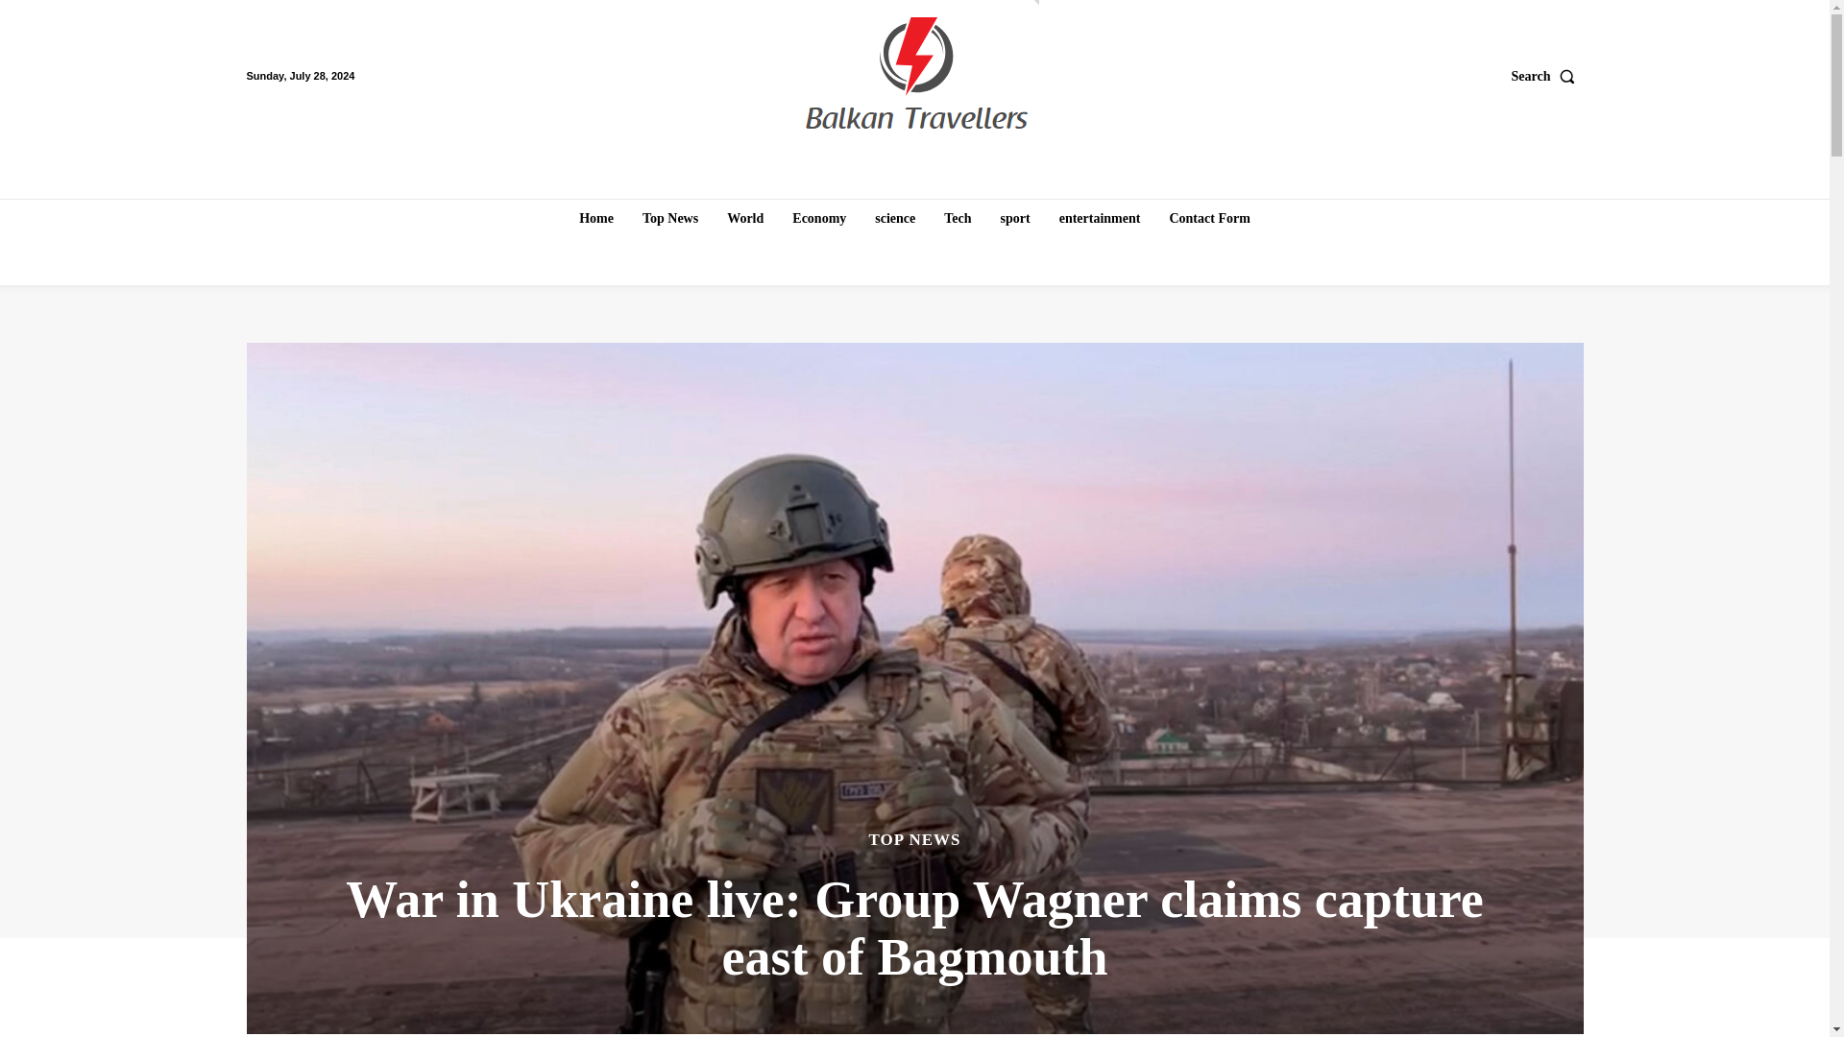 The image size is (1844, 1037). Describe the element at coordinates (595, 219) in the screenshot. I see `Home` at that location.